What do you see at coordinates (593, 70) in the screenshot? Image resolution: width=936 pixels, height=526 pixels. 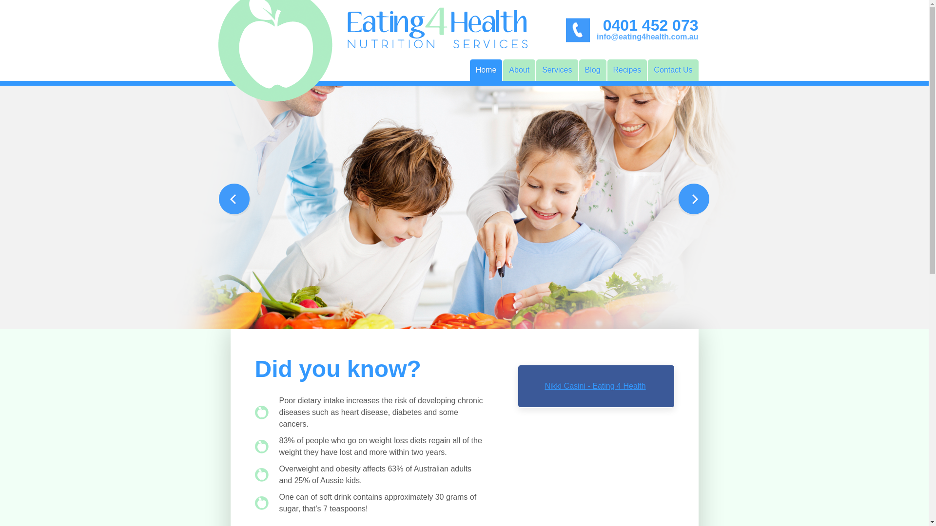 I see `Blog` at bounding box center [593, 70].